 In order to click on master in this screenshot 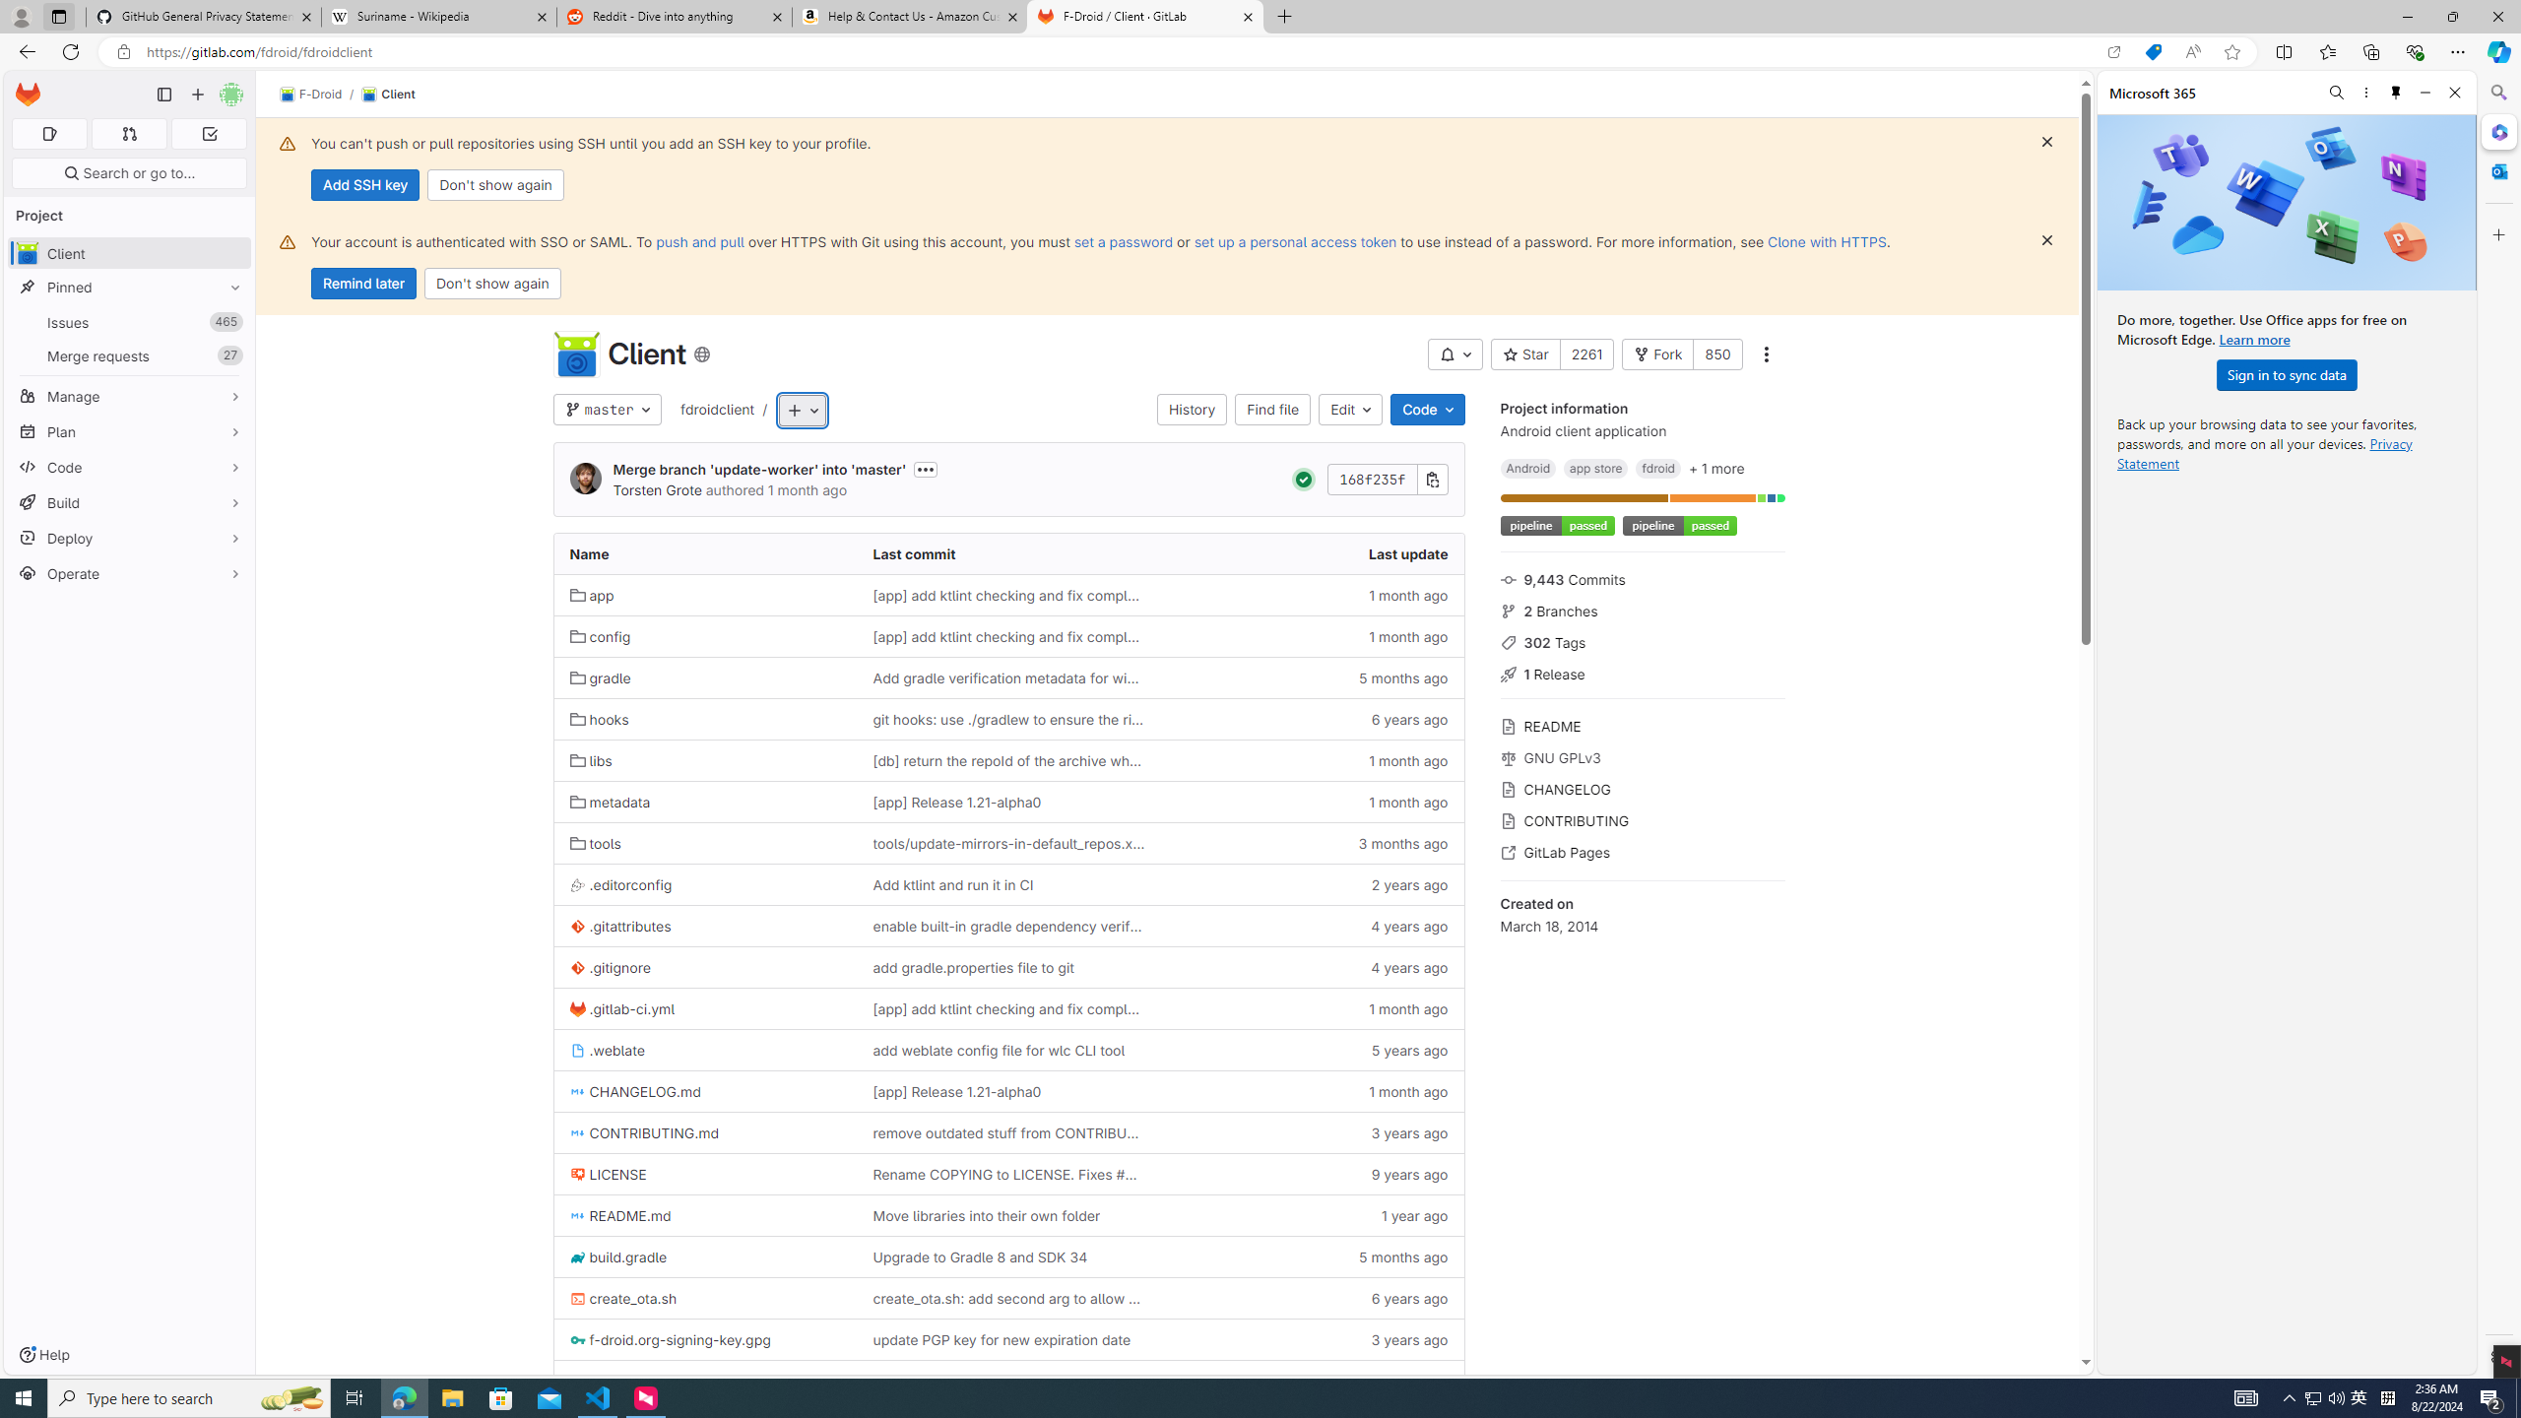, I will do `click(606, 410)`.